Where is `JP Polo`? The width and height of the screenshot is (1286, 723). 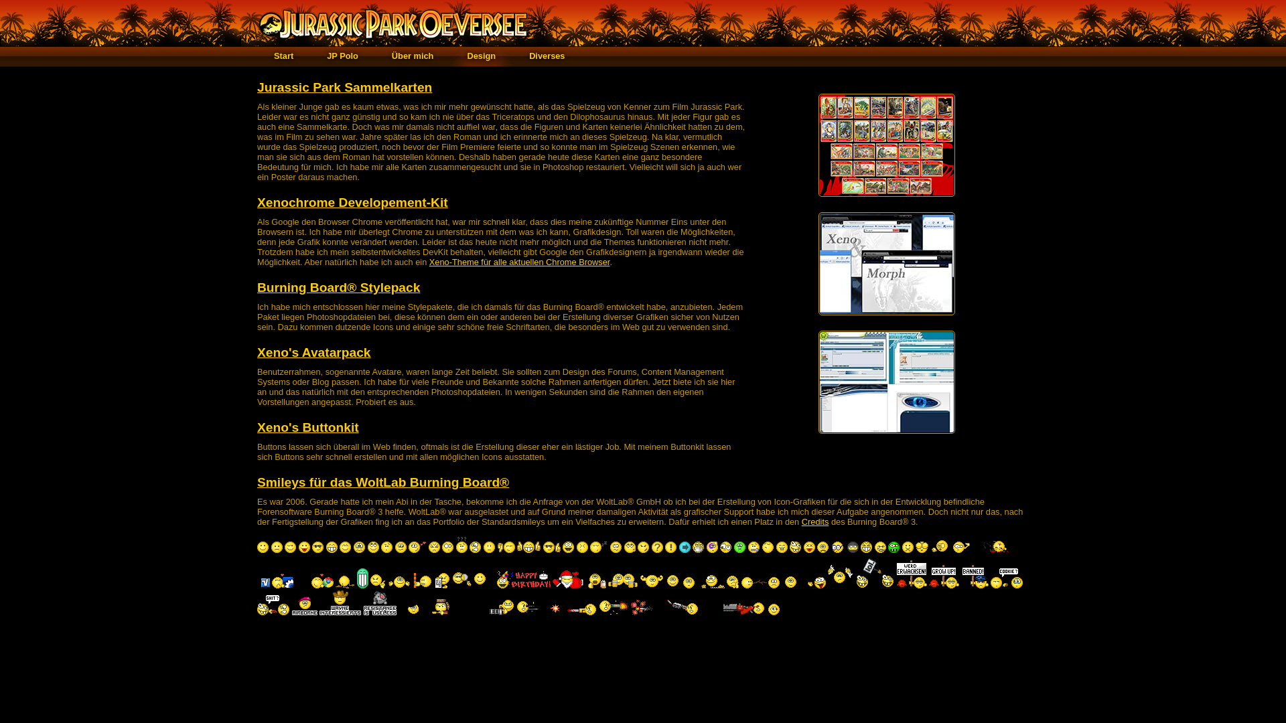
JP Polo is located at coordinates (334, 57).